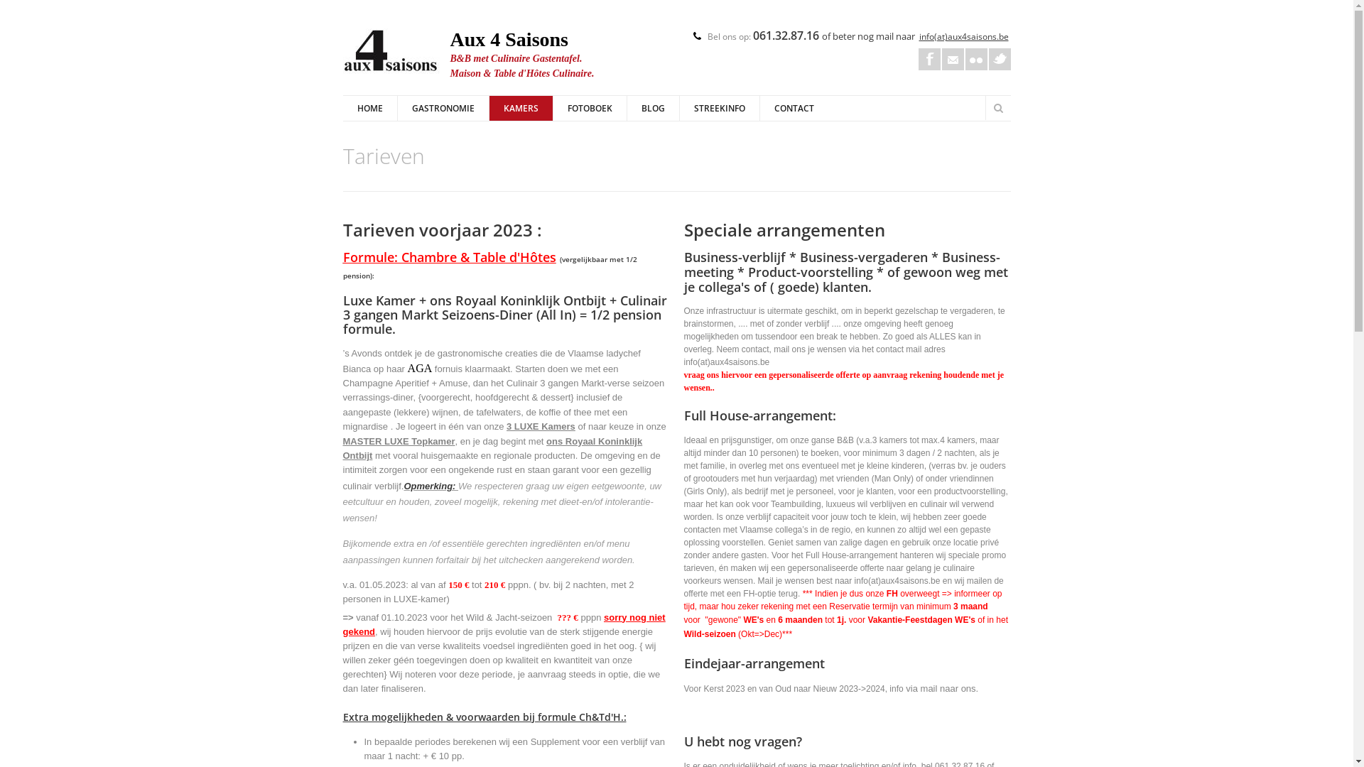 Image resolution: width=1364 pixels, height=767 pixels. Describe the element at coordinates (793, 108) in the screenshot. I see `CONTACT` at that location.